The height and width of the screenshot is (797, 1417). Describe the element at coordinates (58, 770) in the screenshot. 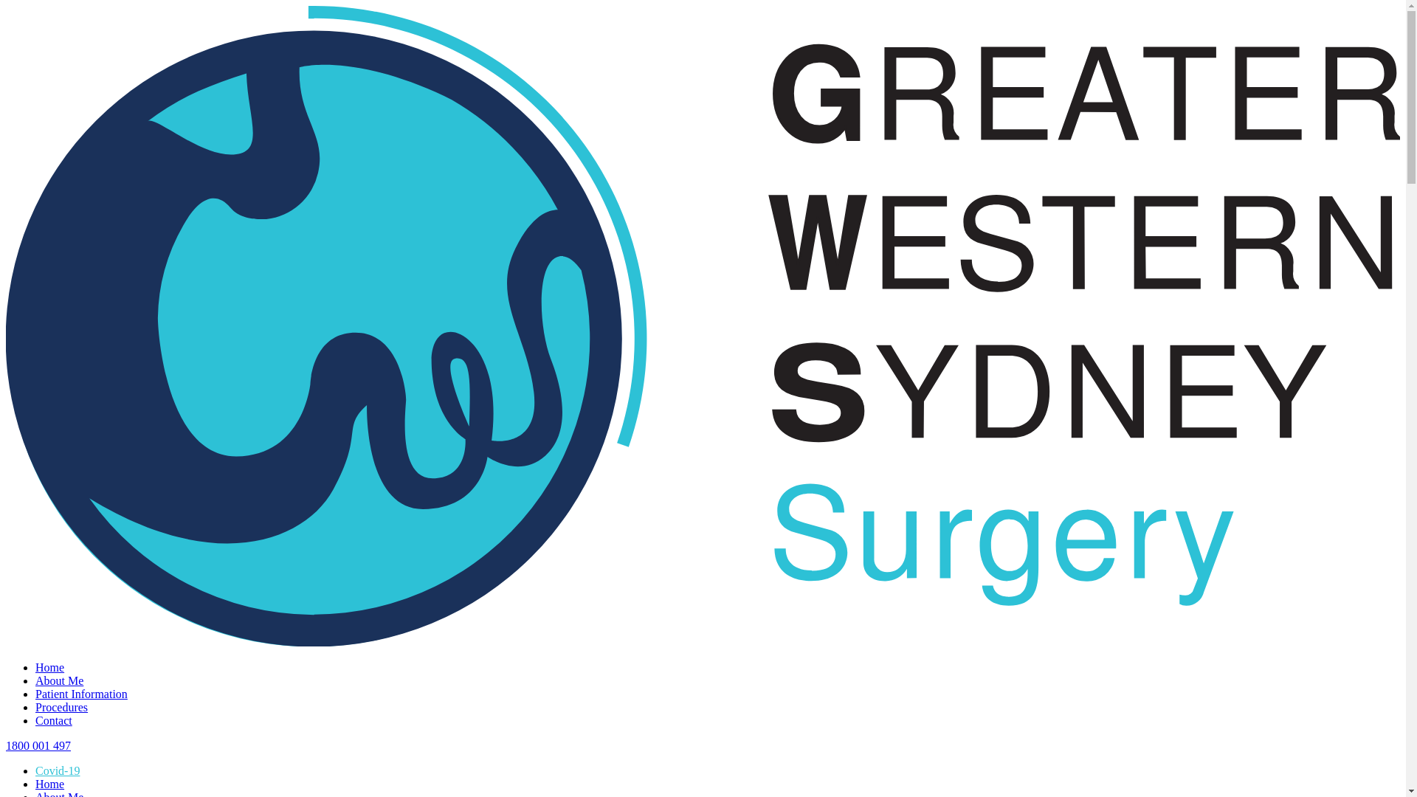

I see `Covid-19` at that location.